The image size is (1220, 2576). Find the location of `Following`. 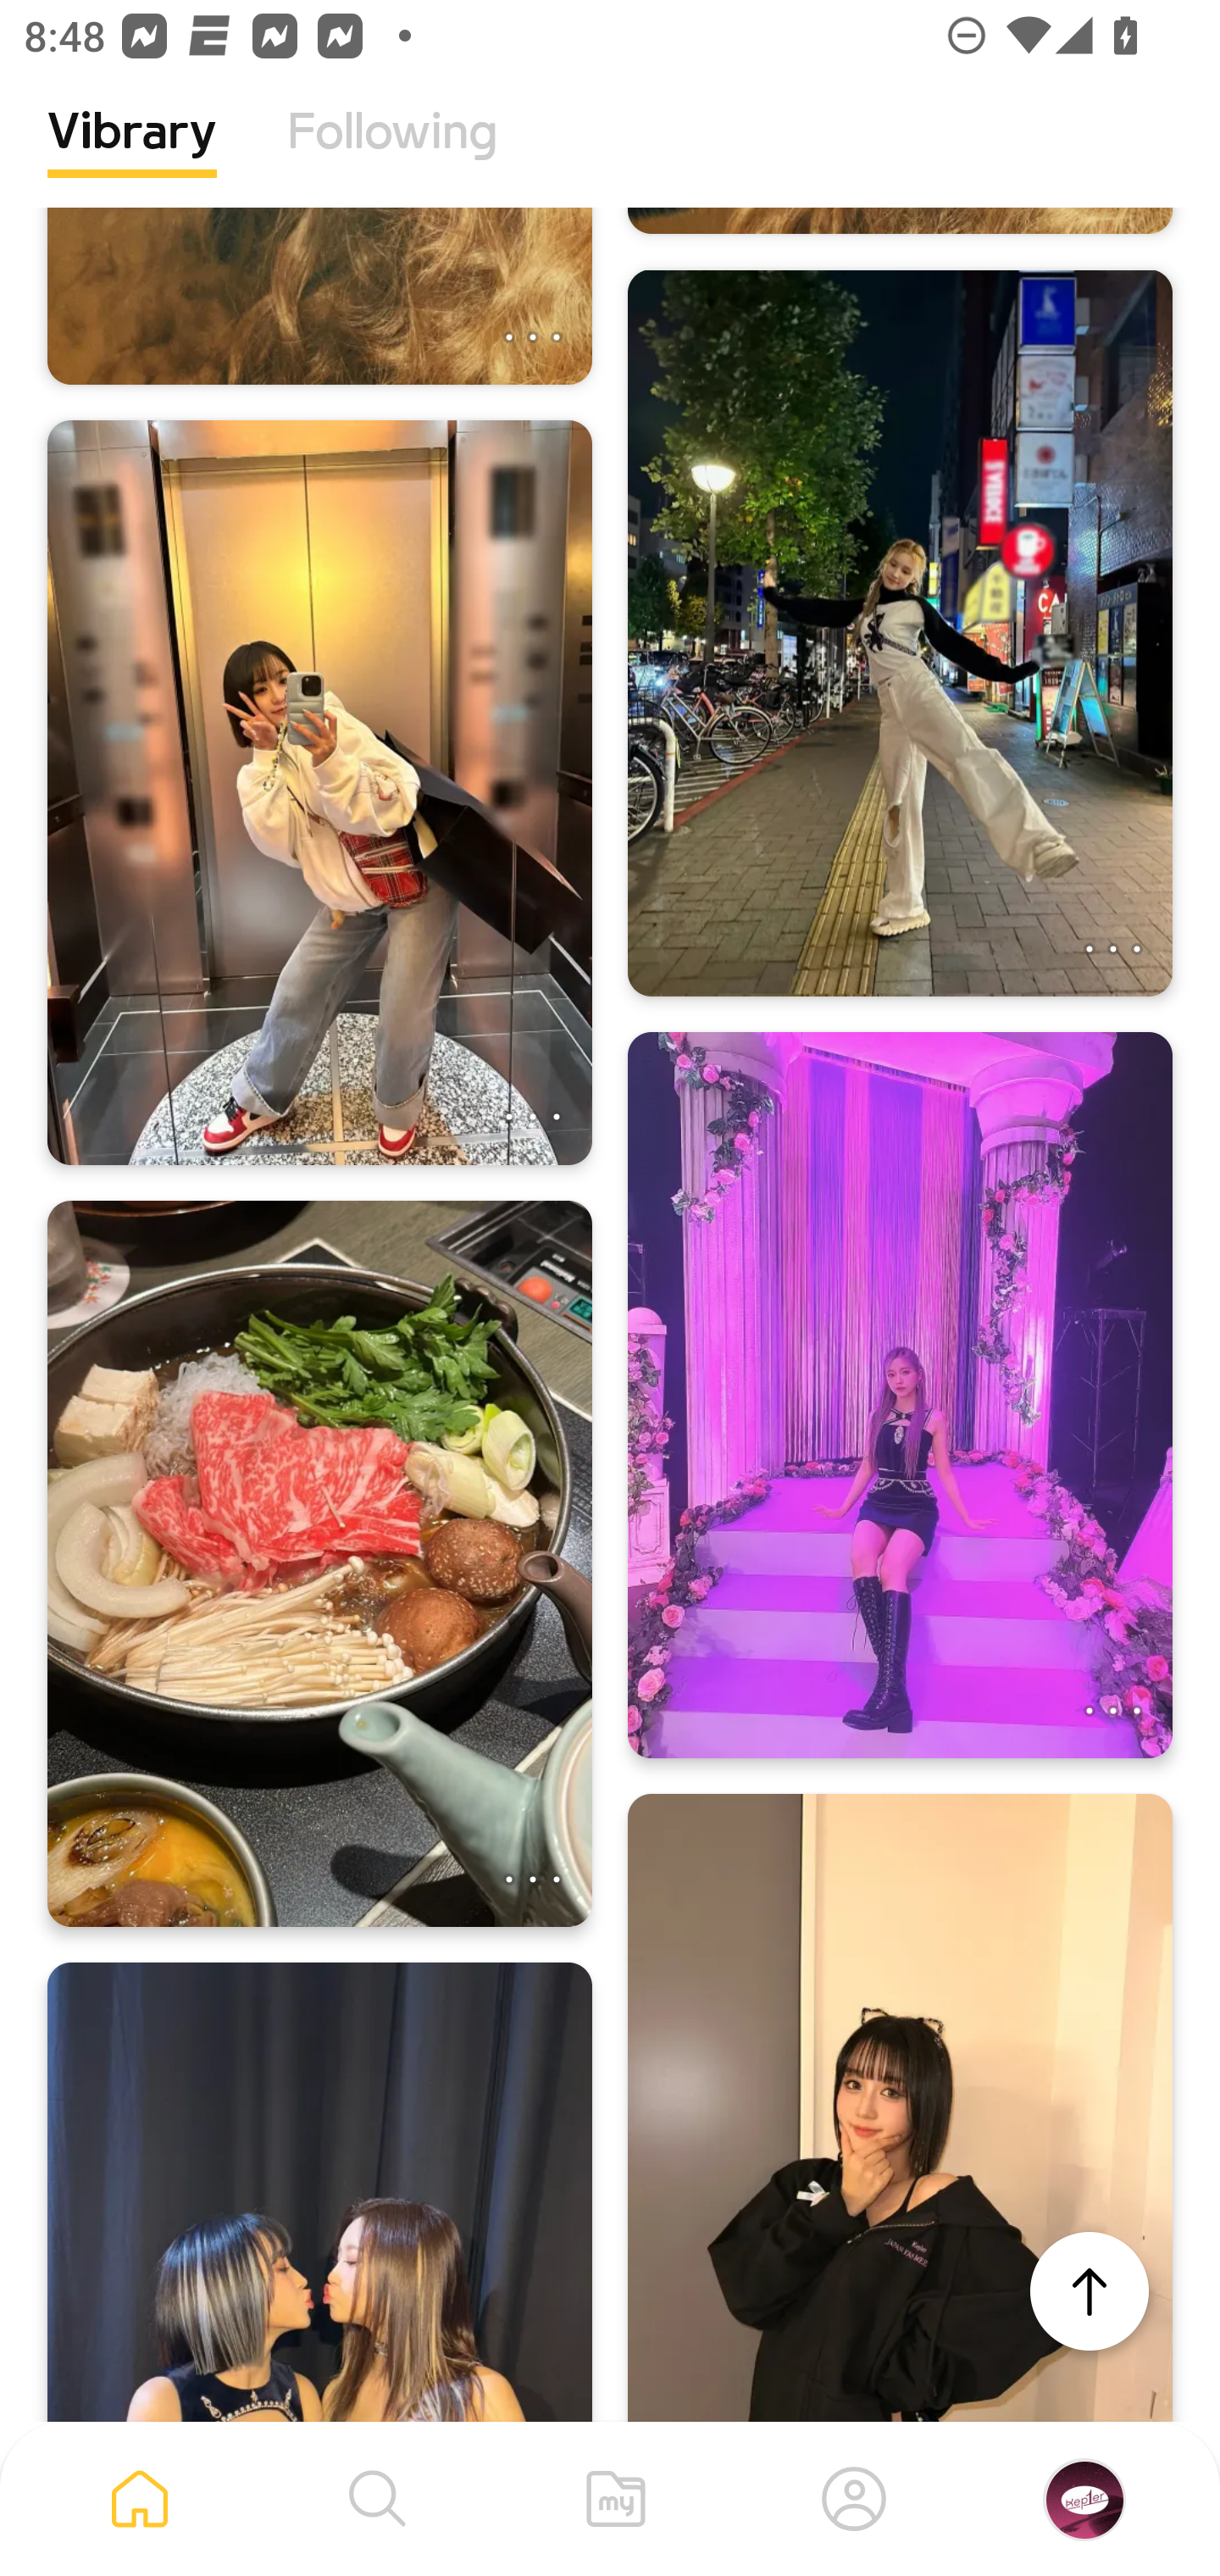

Following is located at coordinates (392, 157).